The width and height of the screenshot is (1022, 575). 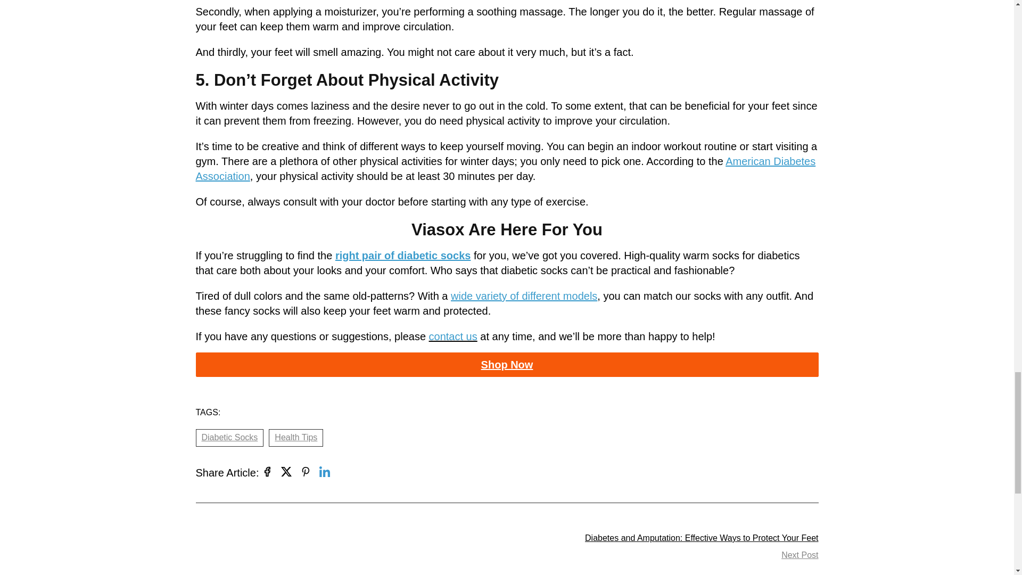 What do you see at coordinates (702, 538) in the screenshot?
I see `Diabetes and Amputation: Effective Ways to Protect Your Feet` at bounding box center [702, 538].